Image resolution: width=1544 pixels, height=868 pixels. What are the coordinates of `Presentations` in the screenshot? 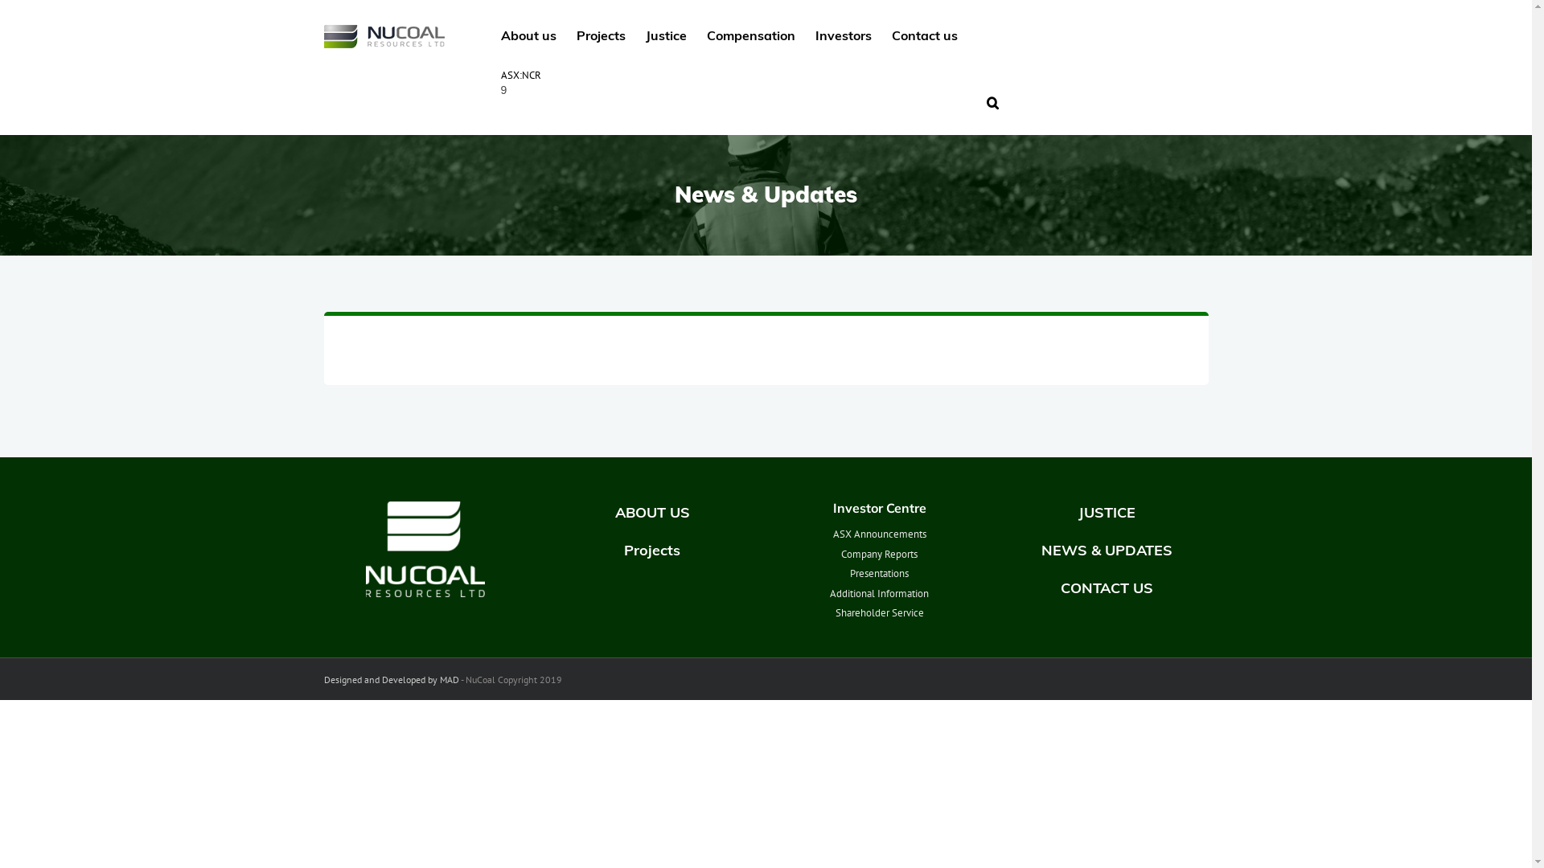 It's located at (880, 574).